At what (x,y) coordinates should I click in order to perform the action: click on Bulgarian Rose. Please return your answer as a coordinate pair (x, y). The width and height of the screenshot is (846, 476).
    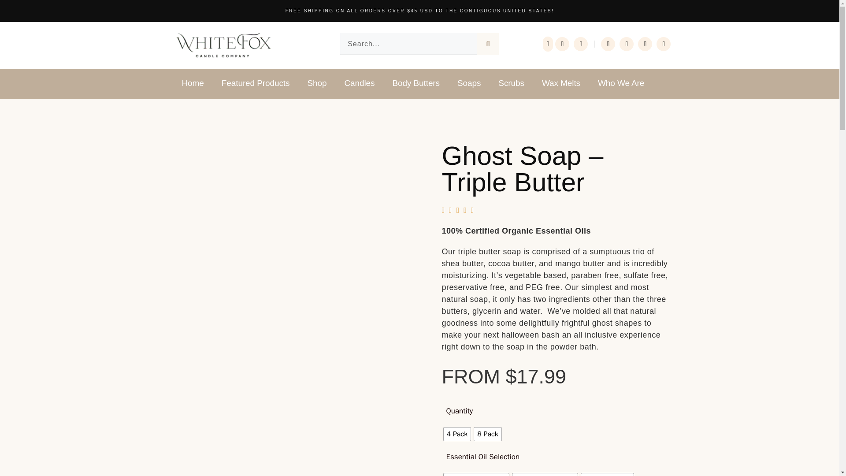
    Looking at the image, I should click on (607, 474).